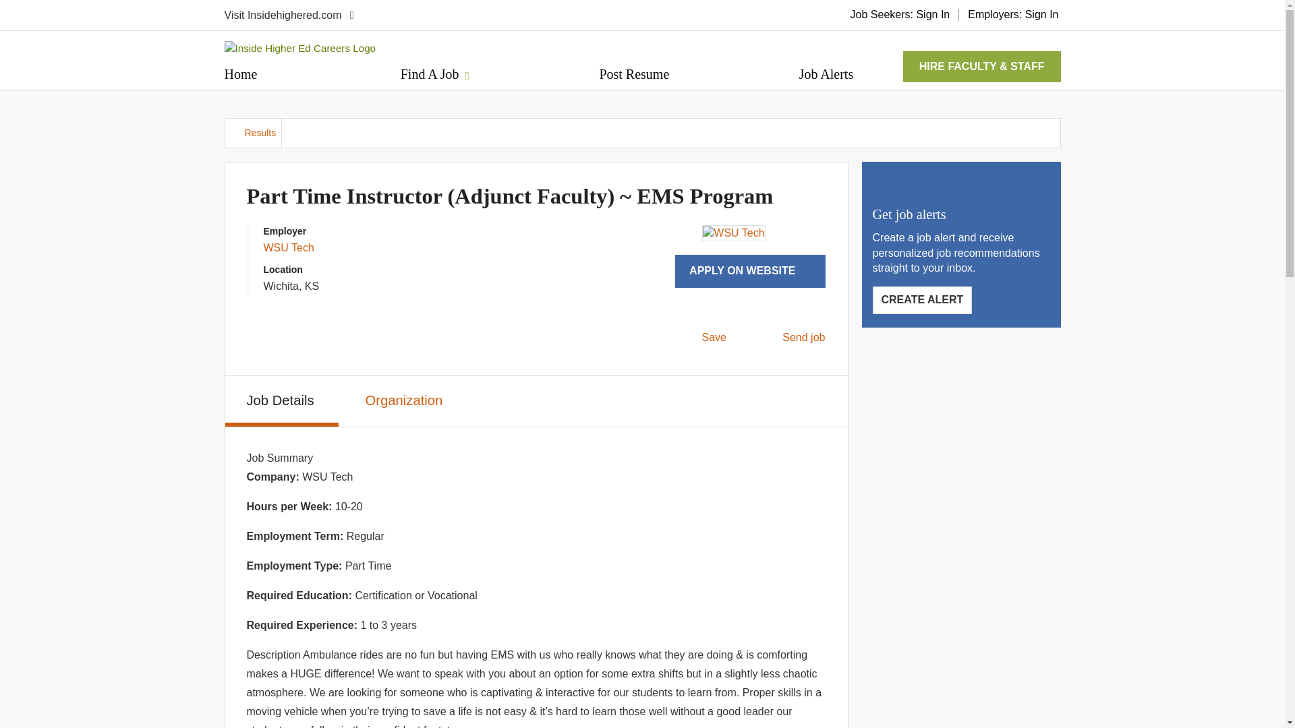 The image size is (1295, 728). I want to click on APPLY ON WEBSITE, so click(750, 271).